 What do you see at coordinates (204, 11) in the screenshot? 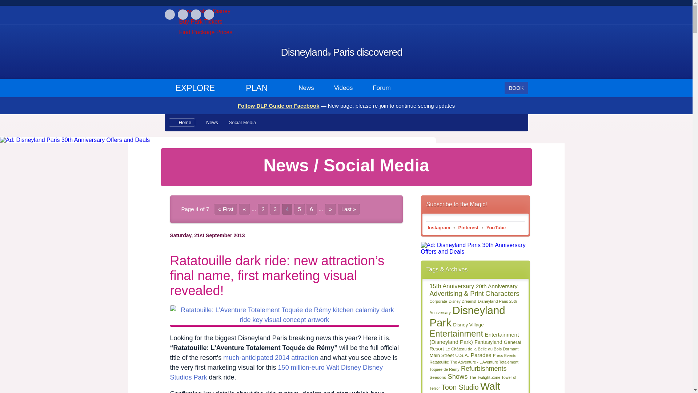
I see `Browse shopDisney` at bounding box center [204, 11].